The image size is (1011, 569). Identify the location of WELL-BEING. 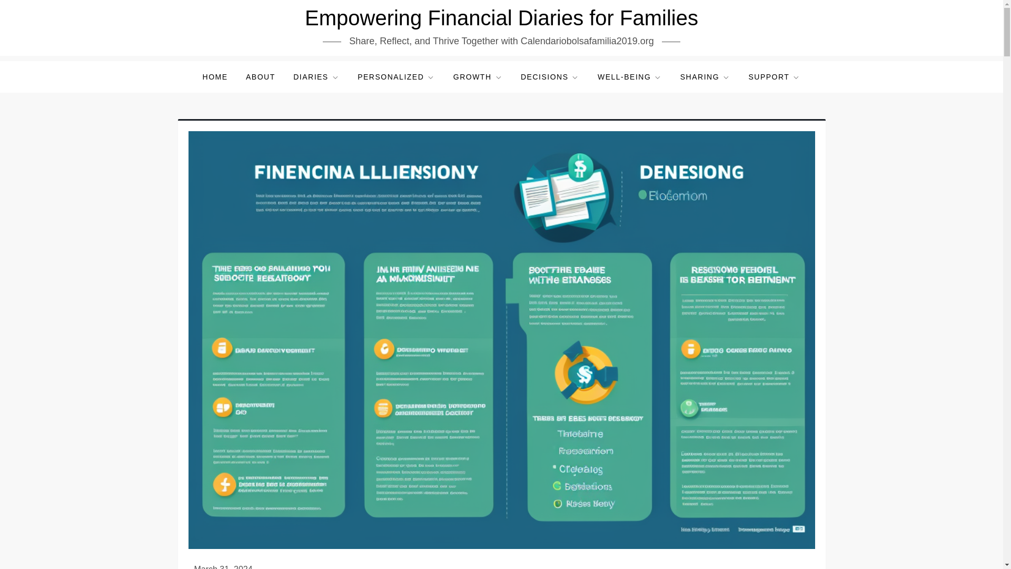
(629, 77).